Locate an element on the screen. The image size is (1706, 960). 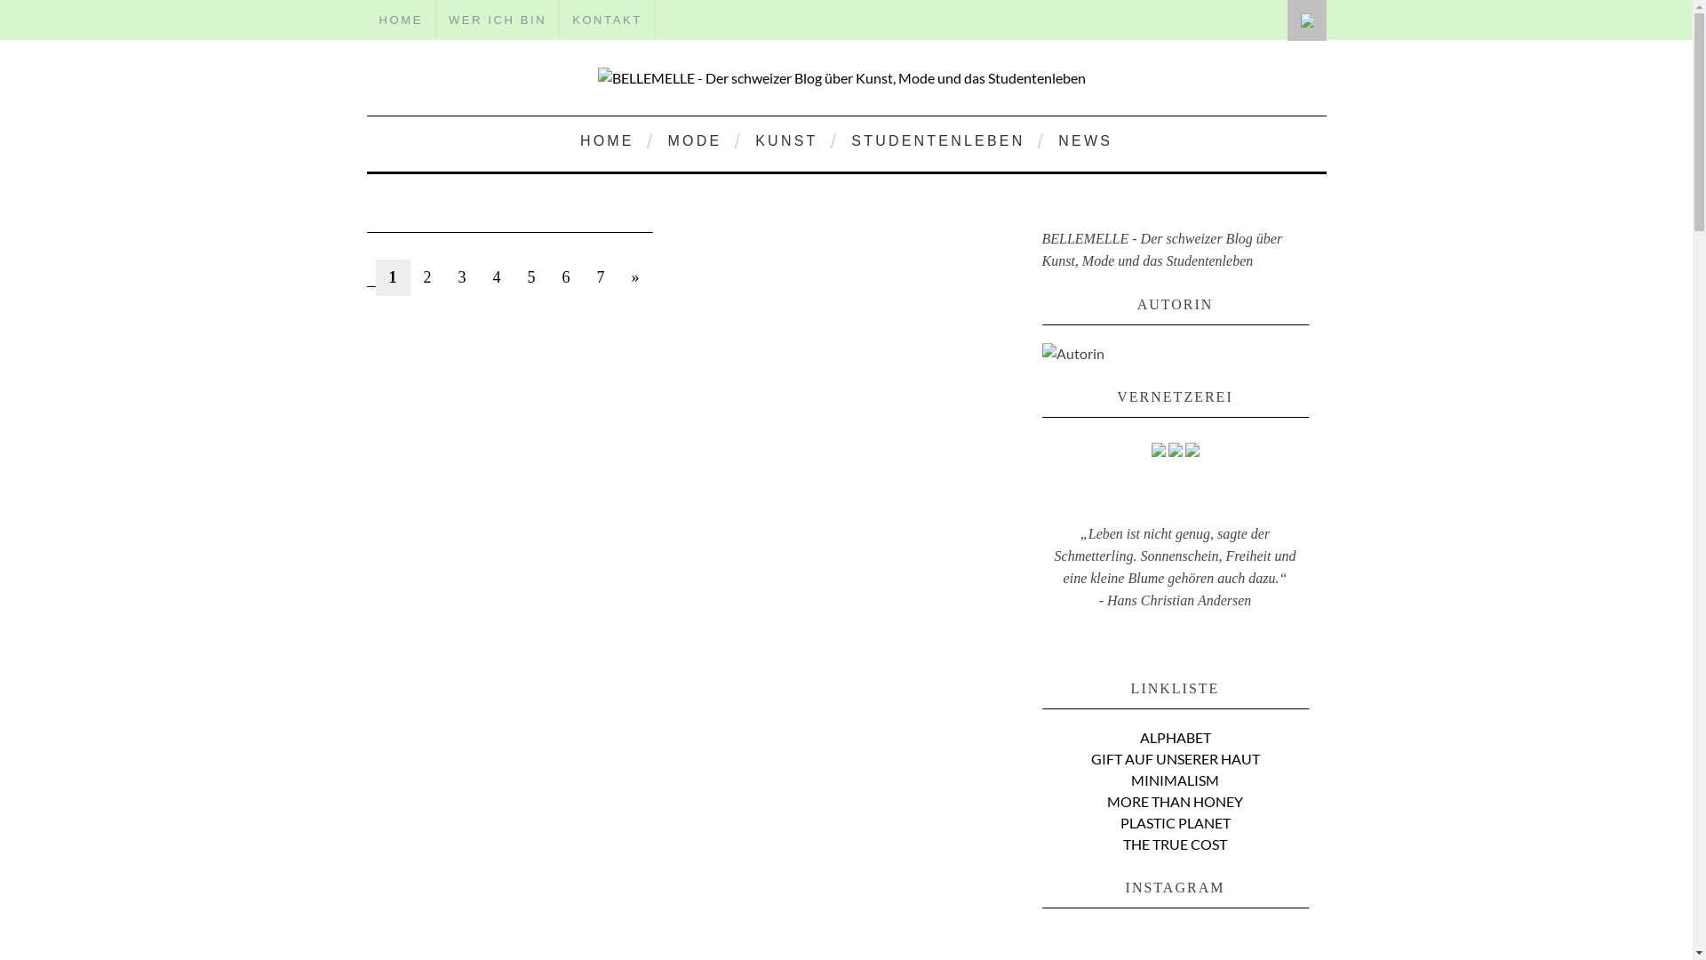
MORE THAN HONEY is located at coordinates (1175, 802).